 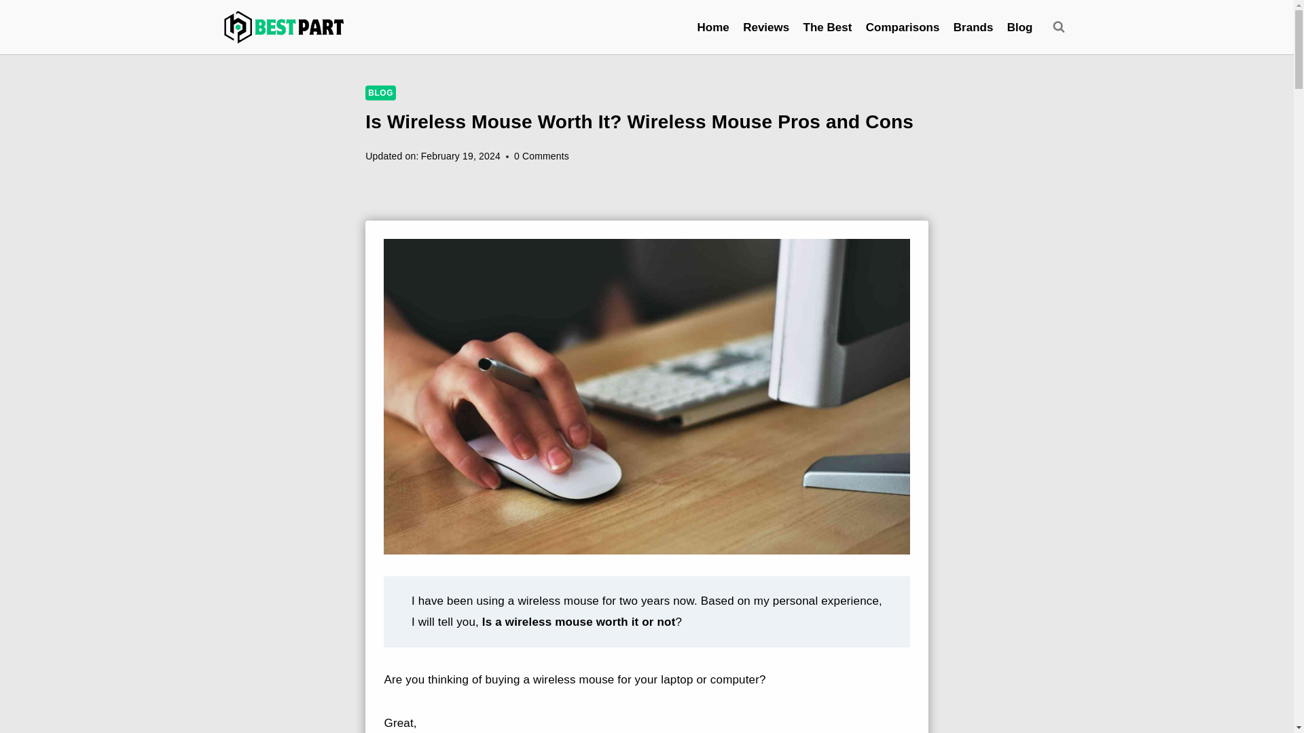 What do you see at coordinates (827, 26) in the screenshot?
I see `The Best` at bounding box center [827, 26].